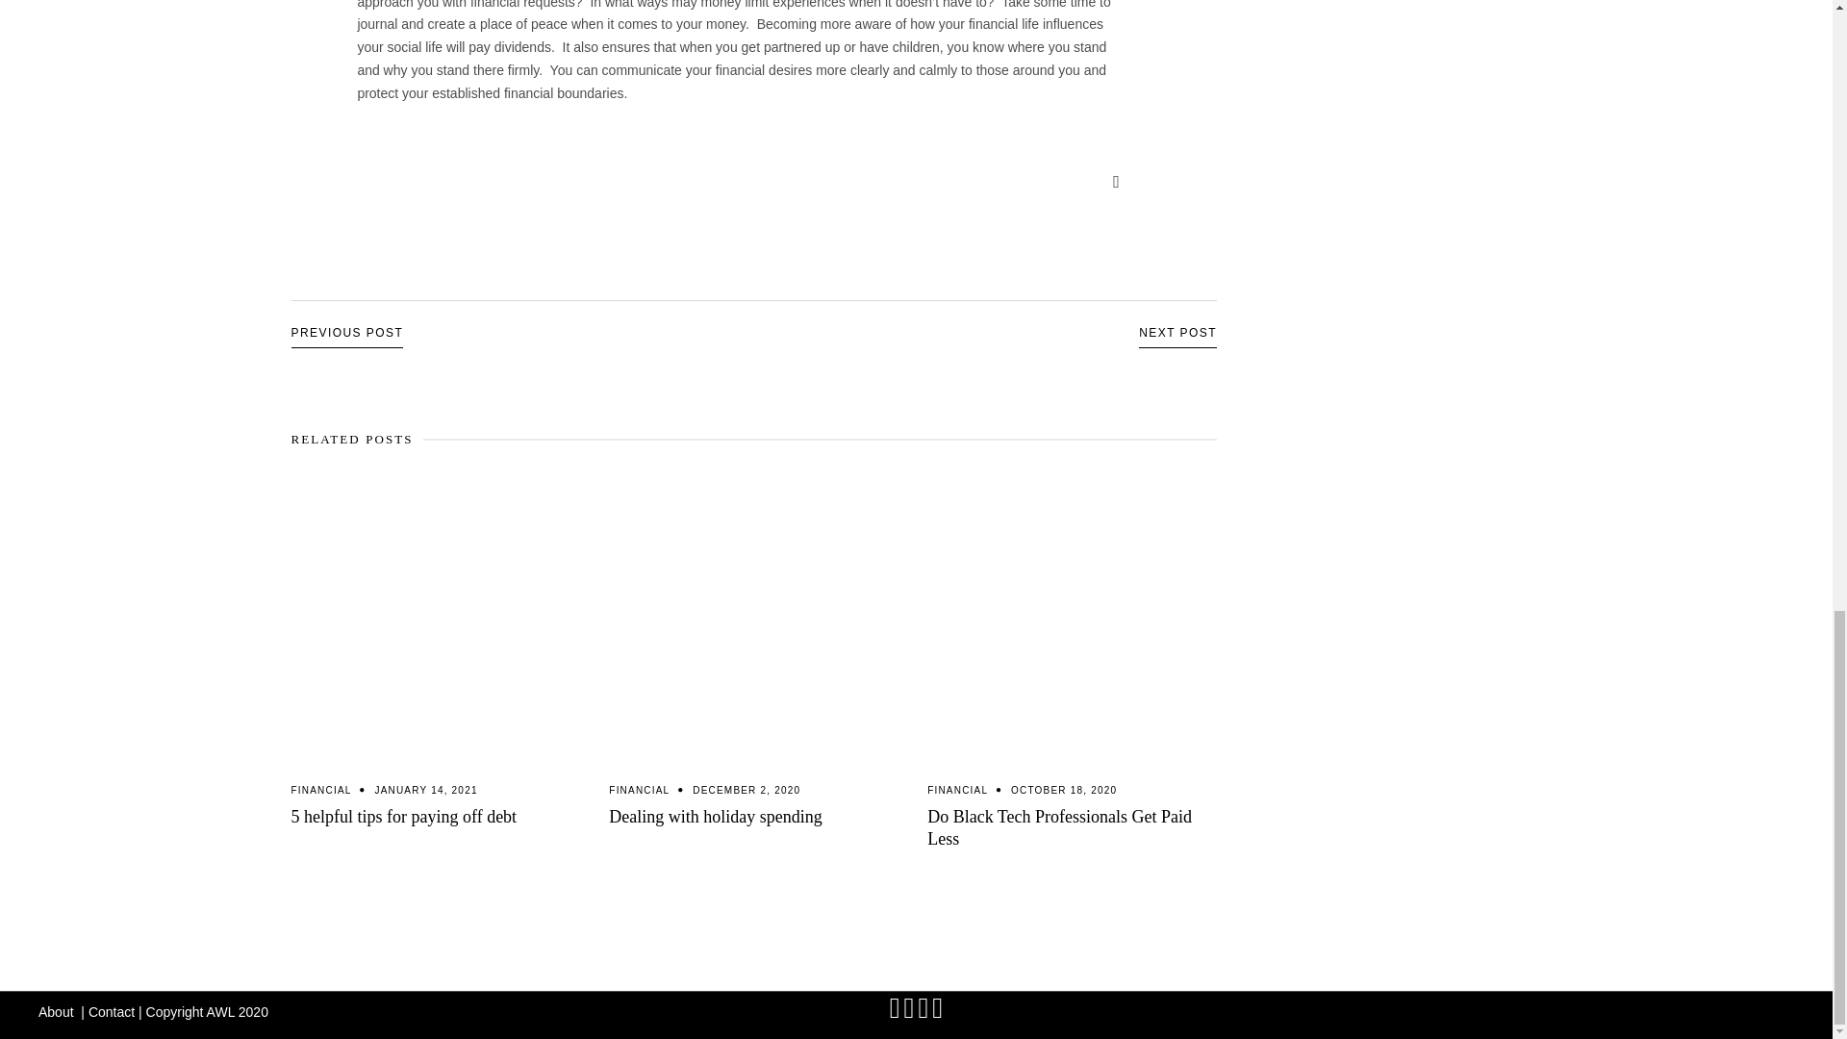 Image resolution: width=1847 pixels, height=1039 pixels. What do you see at coordinates (425, 791) in the screenshot?
I see `JANUARY 14, 2021` at bounding box center [425, 791].